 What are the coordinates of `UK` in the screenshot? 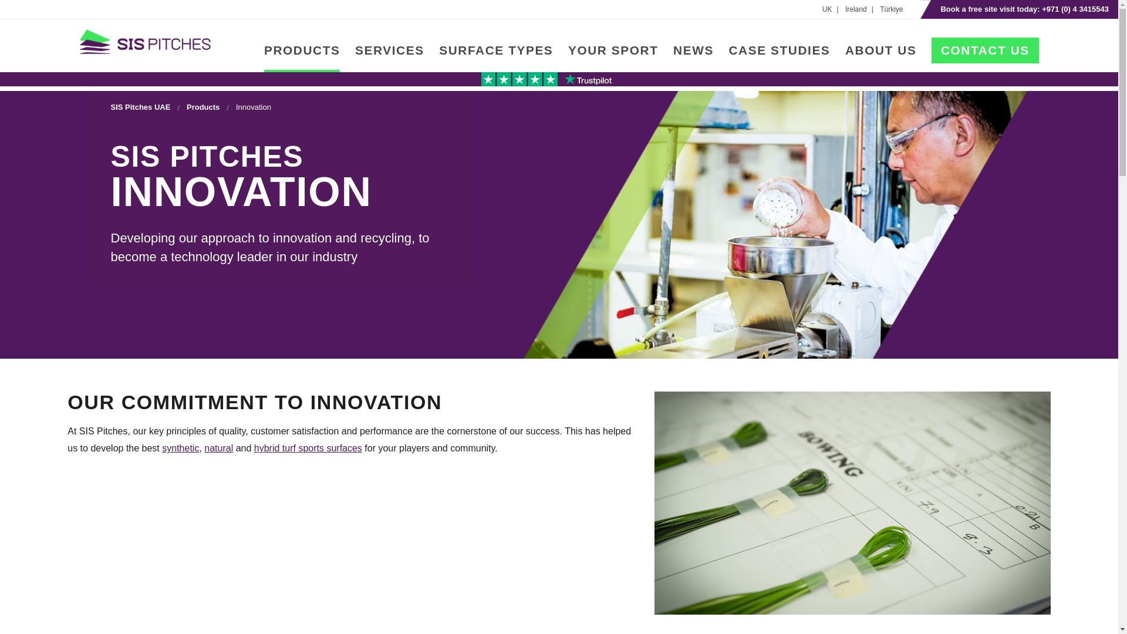 It's located at (832, 9).